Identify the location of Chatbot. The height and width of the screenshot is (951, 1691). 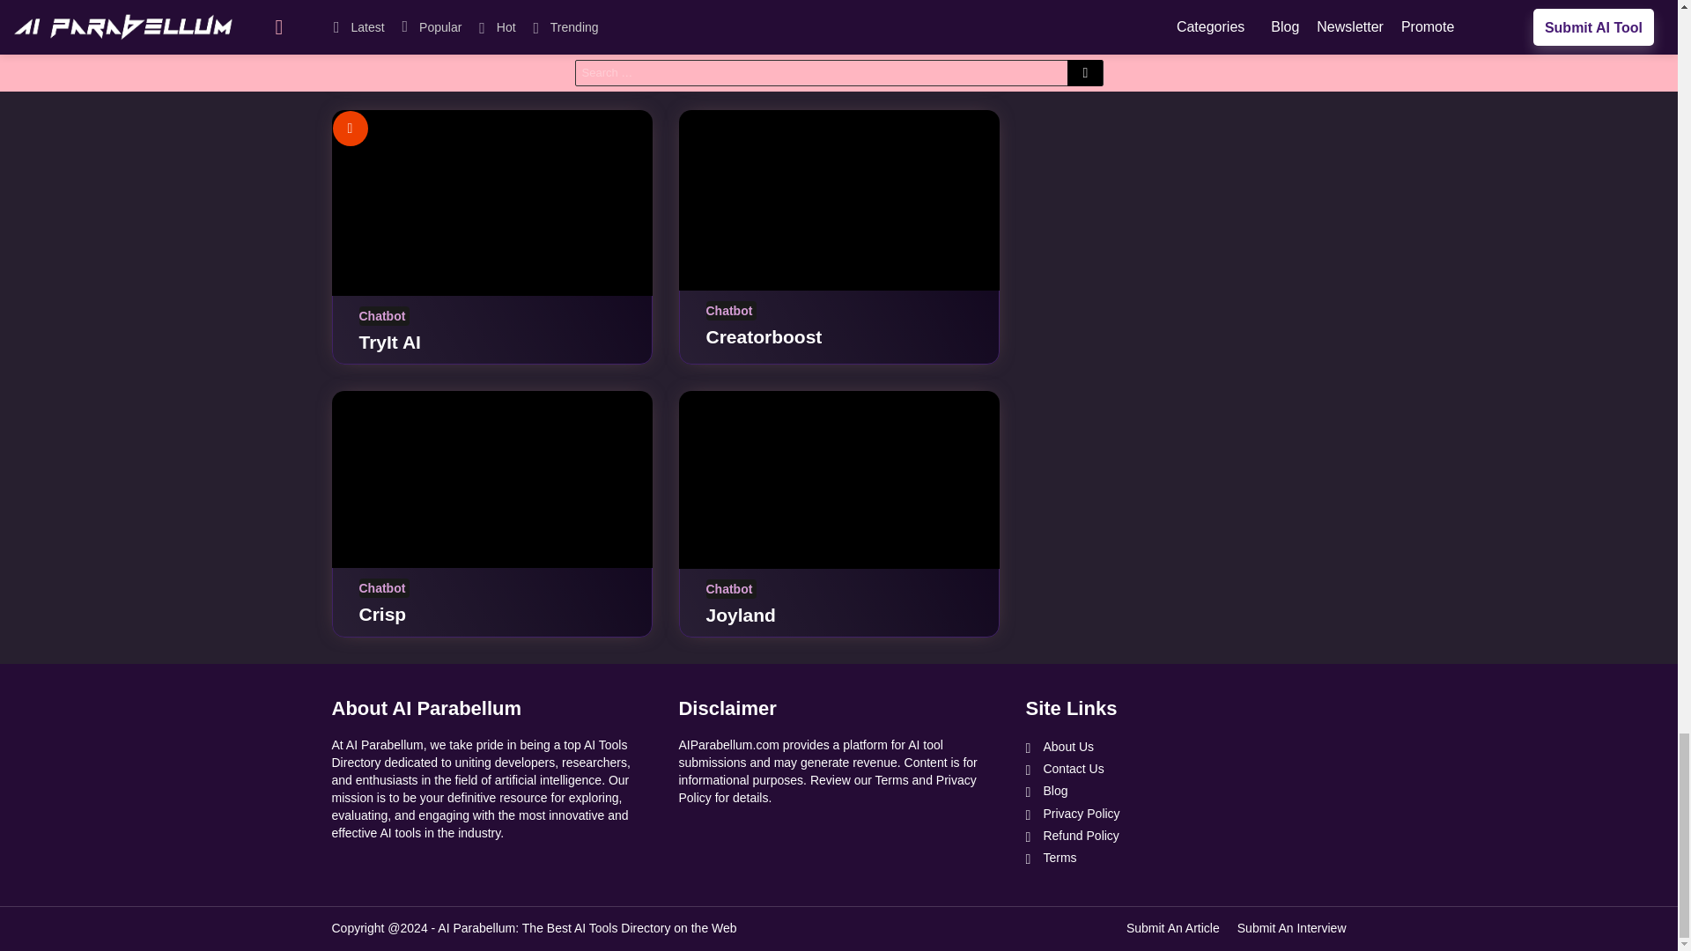
(384, 35).